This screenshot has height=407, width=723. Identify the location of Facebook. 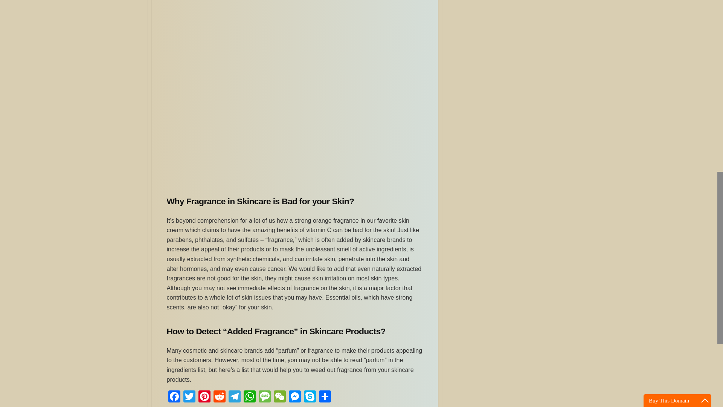
(174, 397).